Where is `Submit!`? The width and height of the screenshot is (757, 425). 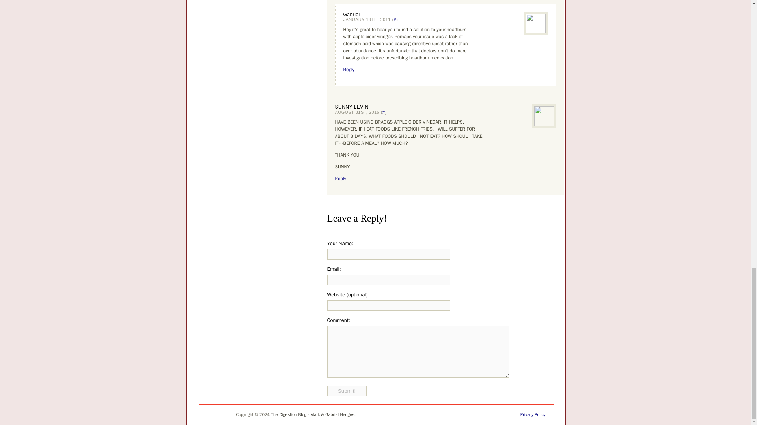
Submit! is located at coordinates (347, 390).